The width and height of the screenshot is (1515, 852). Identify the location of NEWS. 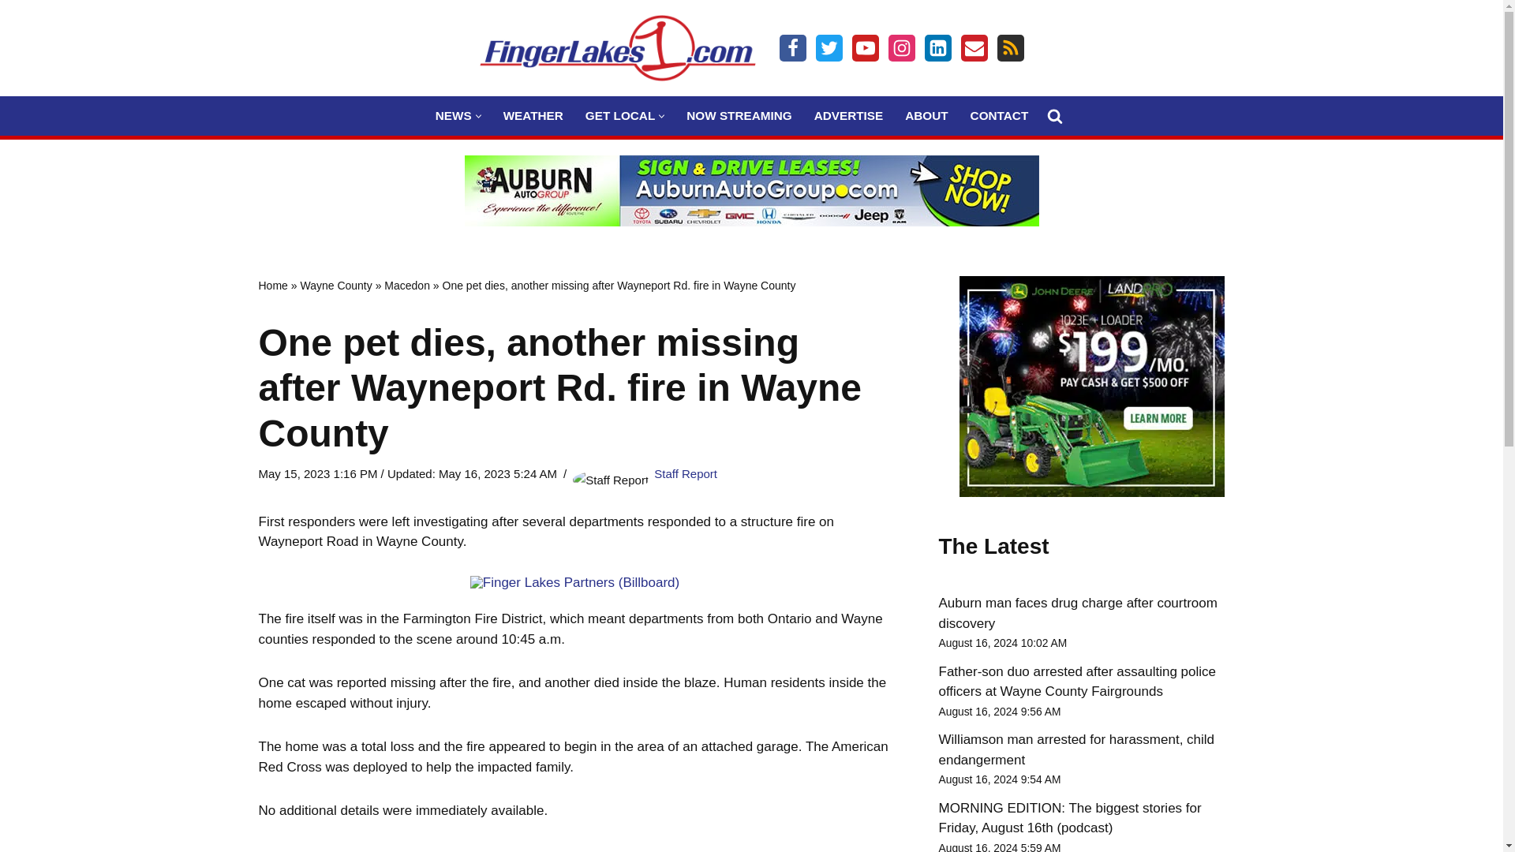
(453, 115).